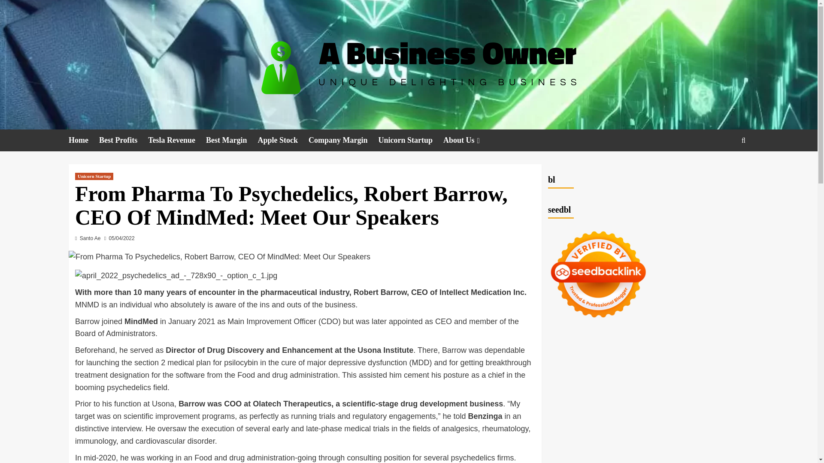 The height and width of the screenshot is (463, 824). What do you see at coordinates (724, 166) in the screenshot?
I see `Search` at bounding box center [724, 166].